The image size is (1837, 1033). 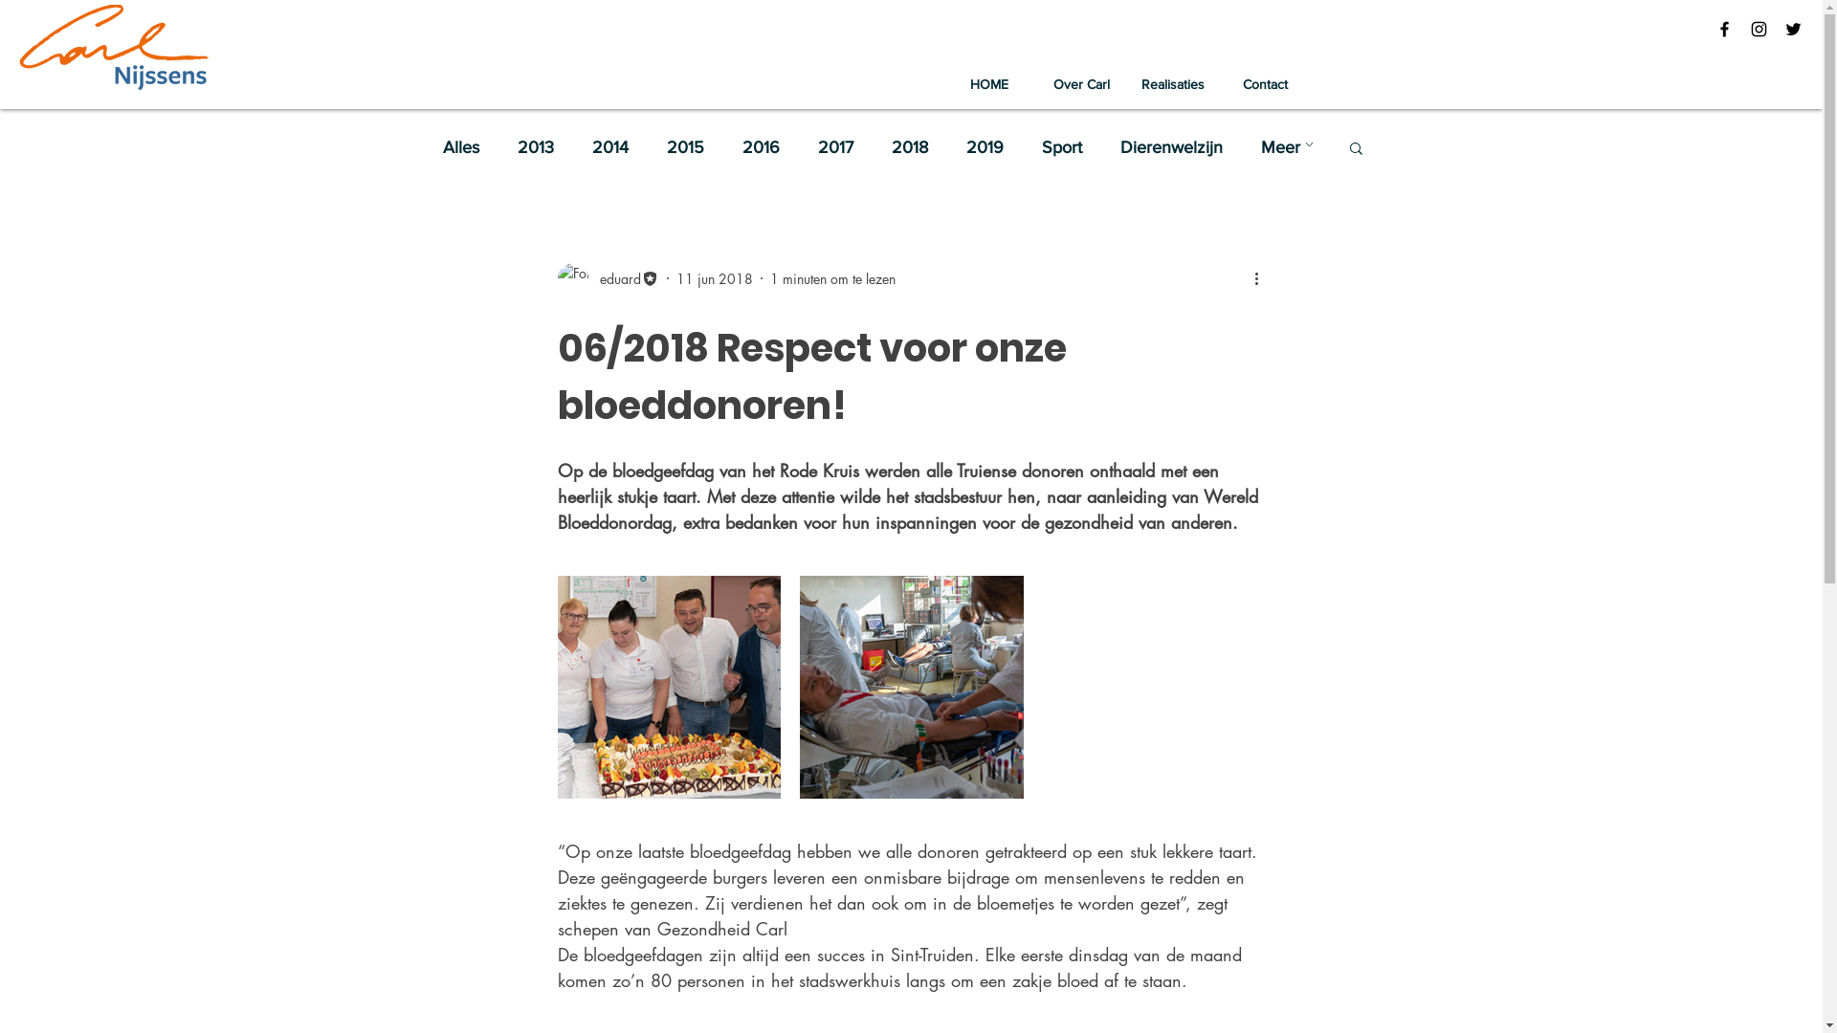 I want to click on Realisaties, so click(x=1173, y=84).